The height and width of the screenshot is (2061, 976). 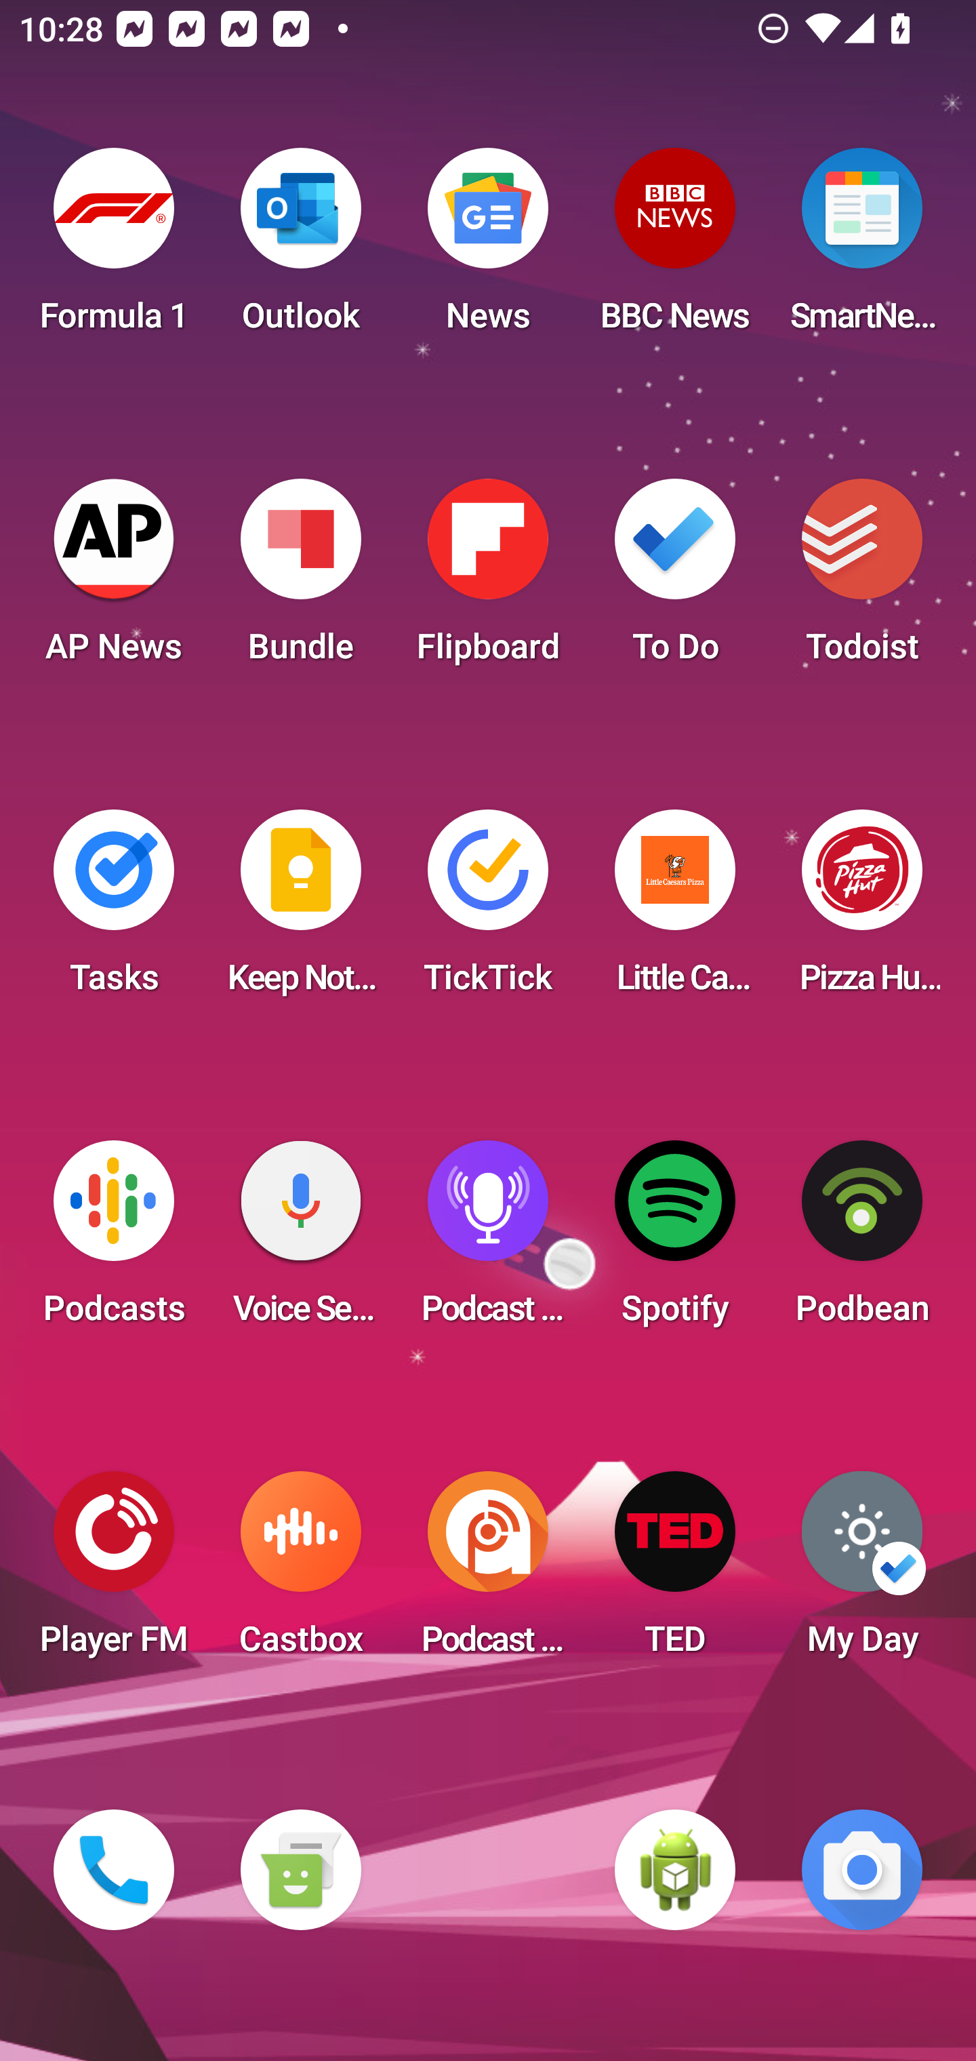 What do you see at coordinates (675, 579) in the screenshot?
I see `To Do` at bounding box center [675, 579].